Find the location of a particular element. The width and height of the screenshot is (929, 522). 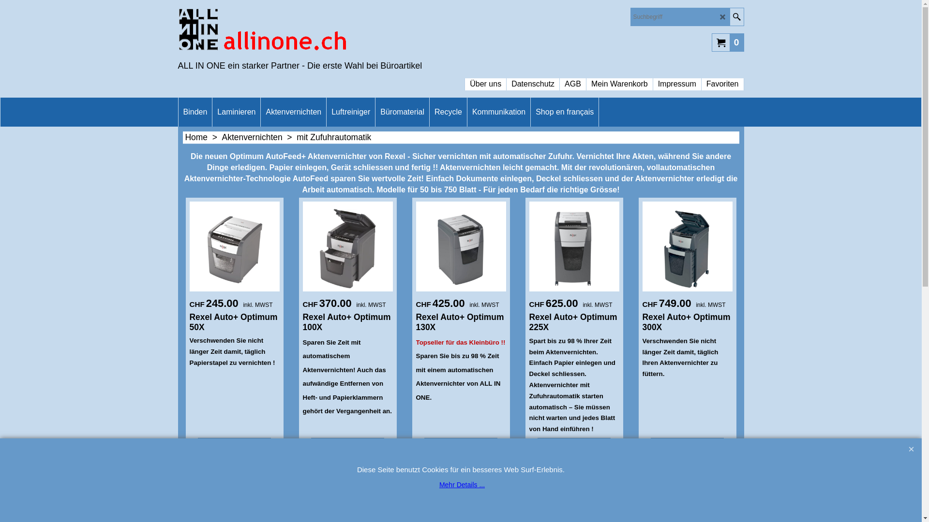

Rexel Auto+ Optimum 130X is located at coordinates (461, 246).